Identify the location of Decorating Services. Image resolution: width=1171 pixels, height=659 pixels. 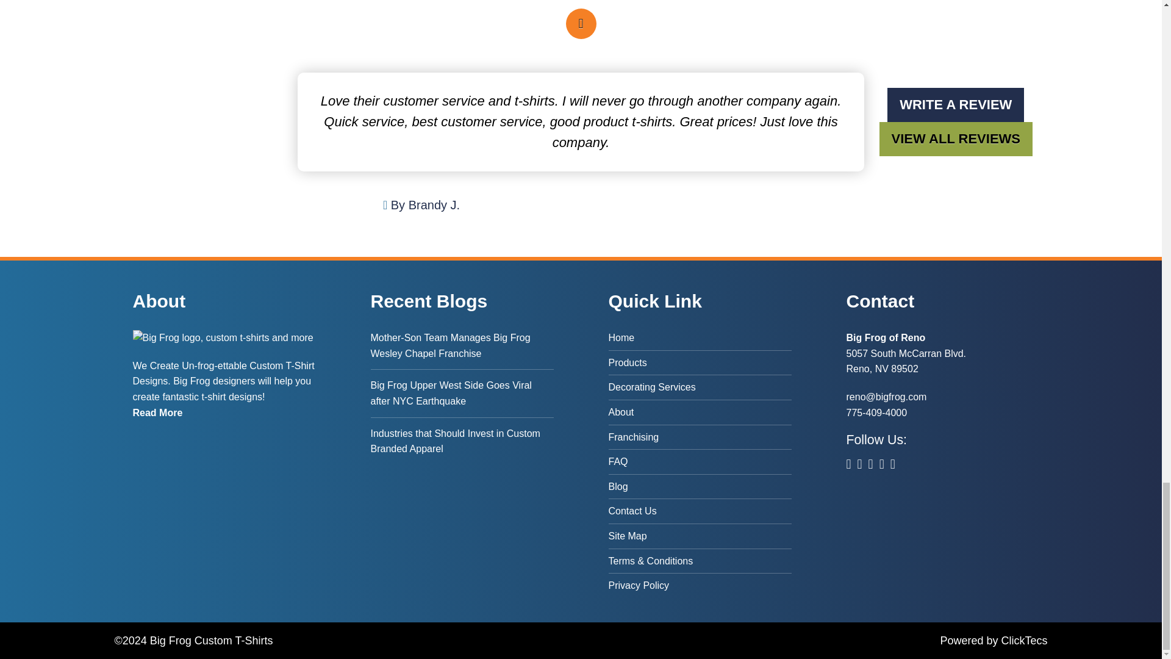
(700, 387).